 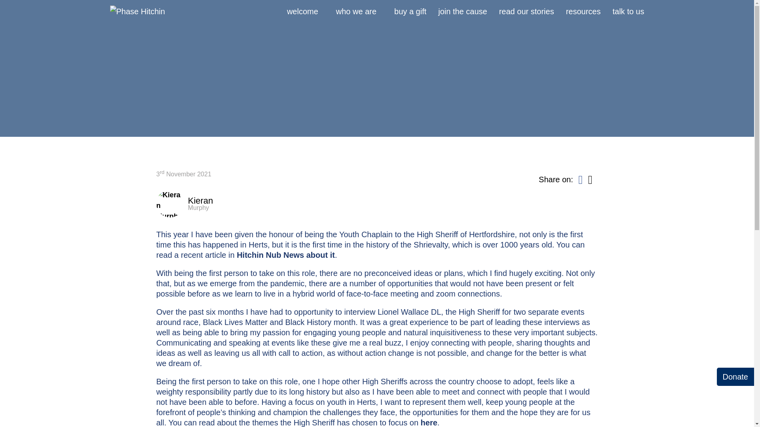 I want to click on here, so click(x=429, y=423).